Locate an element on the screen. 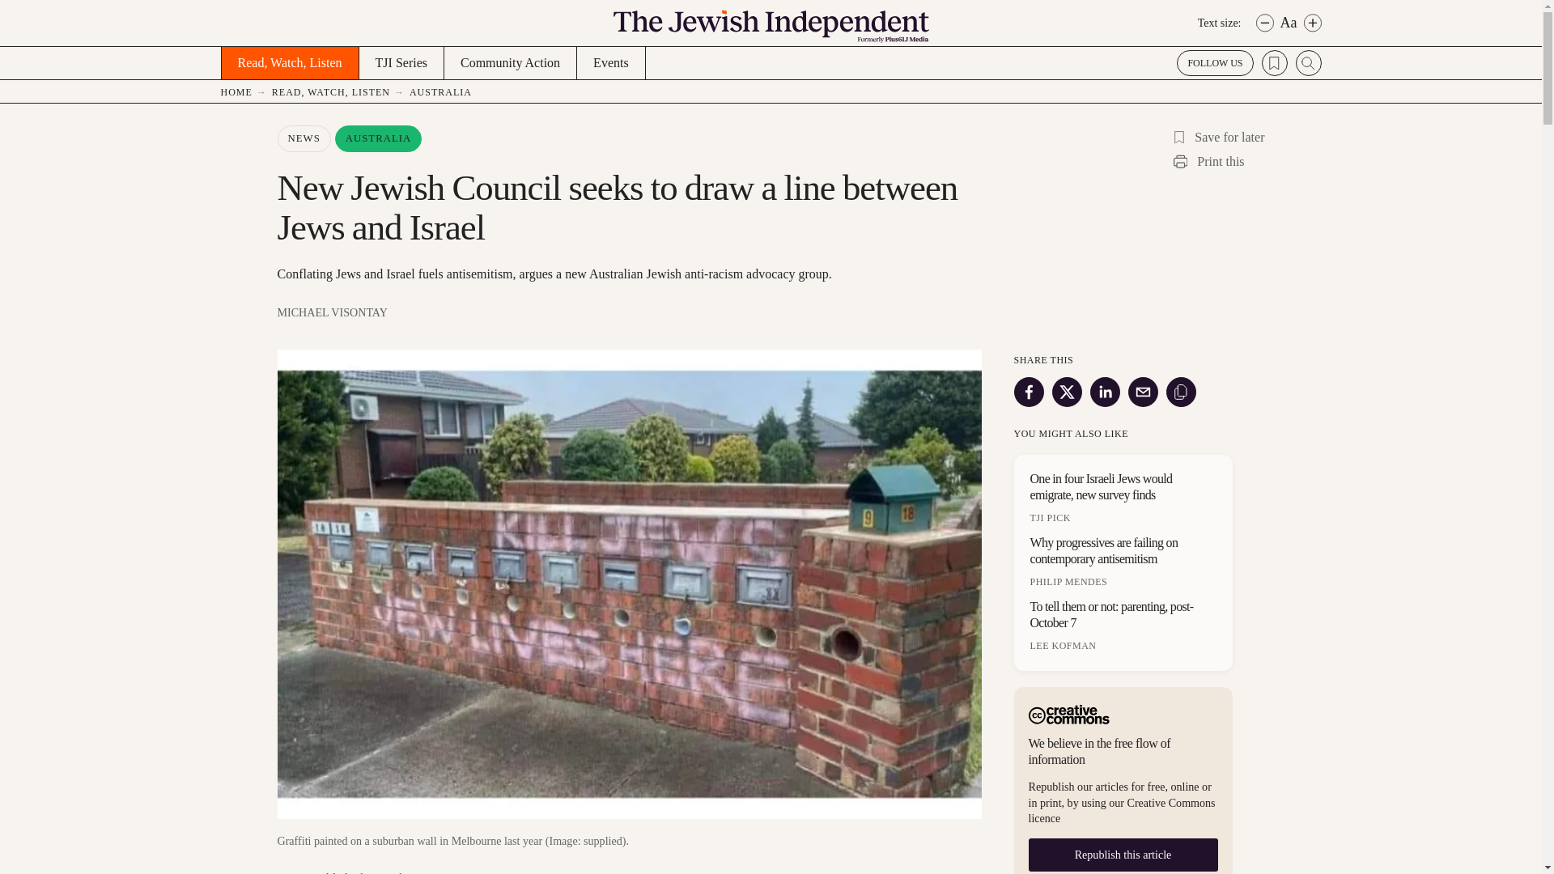 This screenshot has width=1554, height=874. Events is located at coordinates (611, 63).